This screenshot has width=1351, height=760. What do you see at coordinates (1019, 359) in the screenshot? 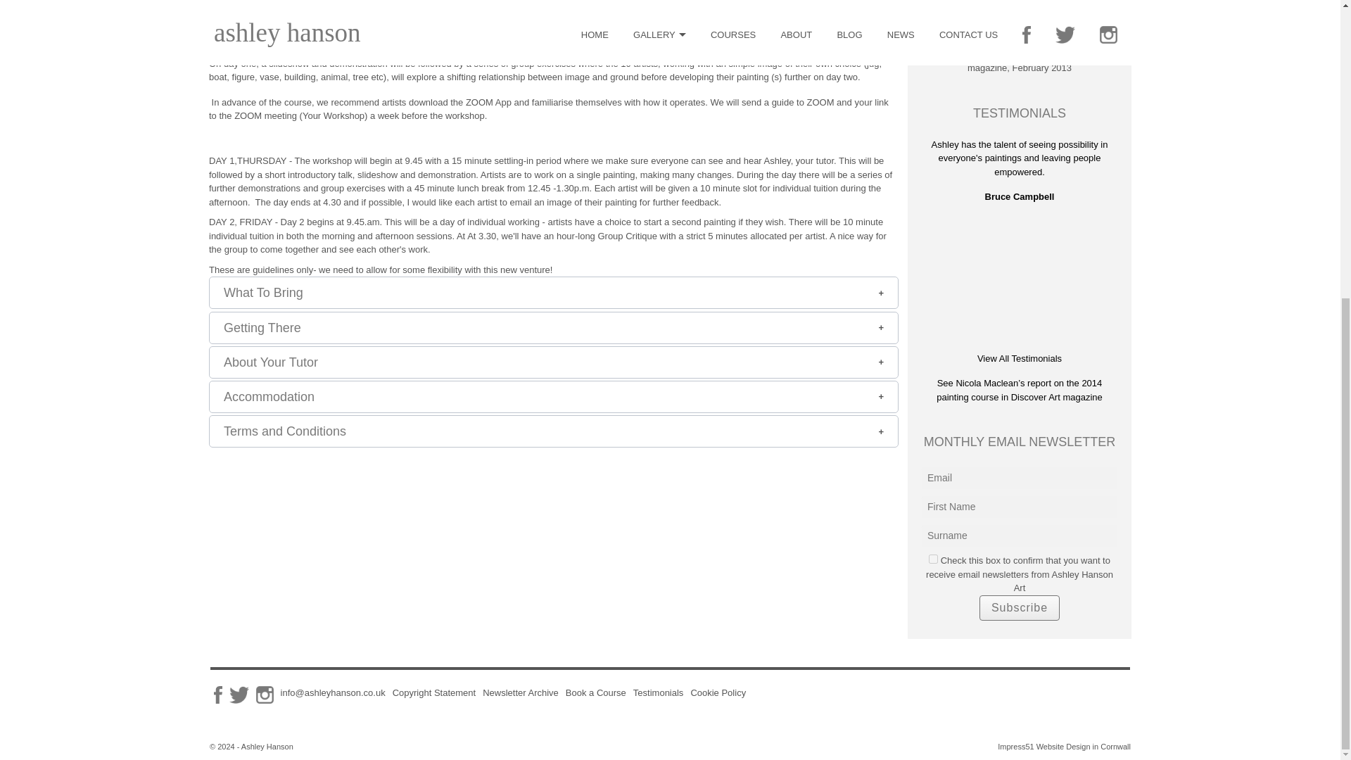
I see `View All Testimonials` at bounding box center [1019, 359].